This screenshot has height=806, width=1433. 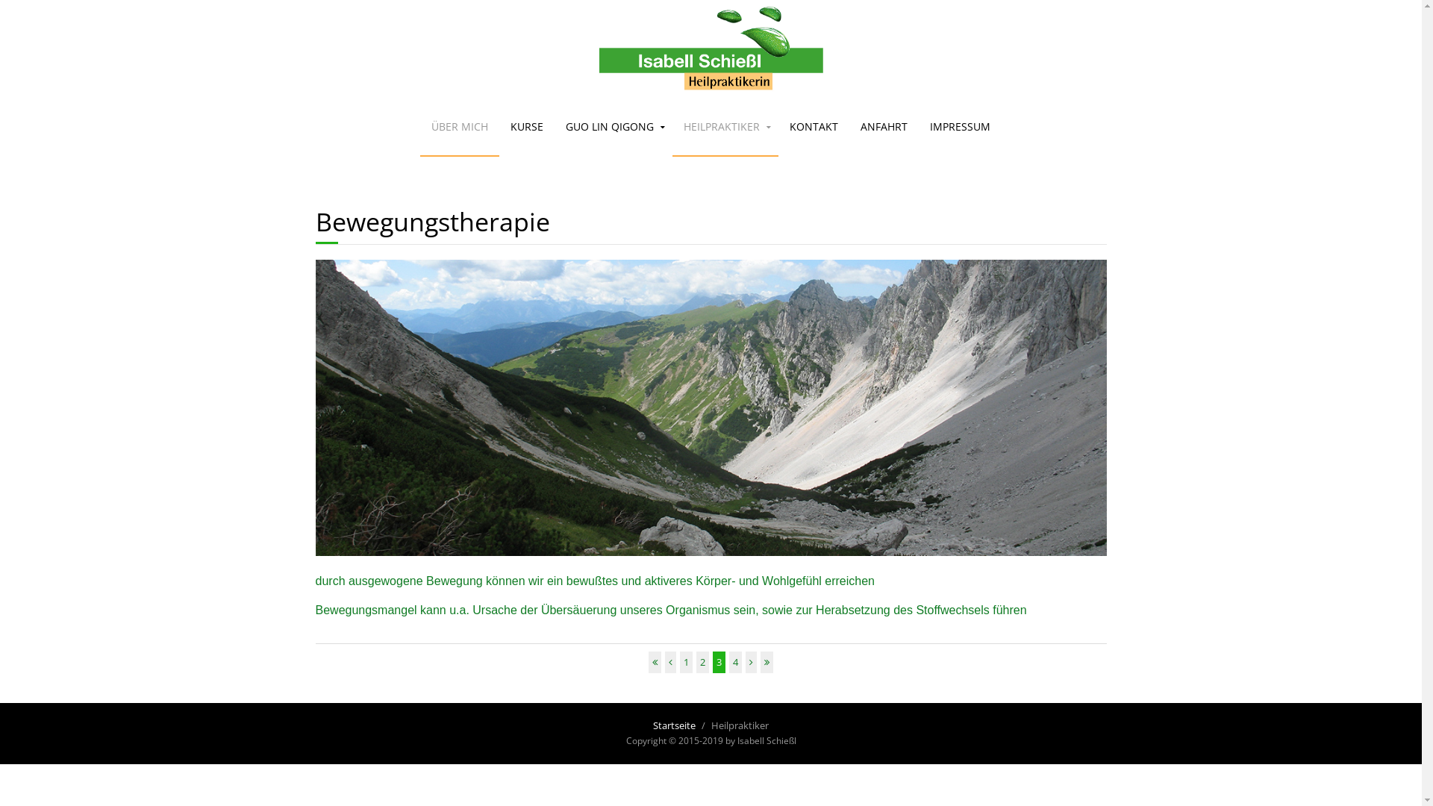 What do you see at coordinates (814, 127) in the screenshot?
I see `KONTAKT` at bounding box center [814, 127].